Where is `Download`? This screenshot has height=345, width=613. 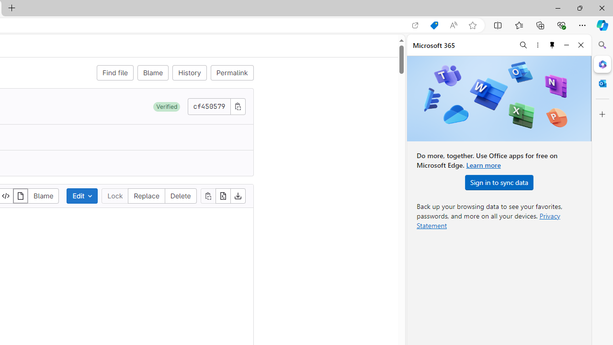
Download is located at coordinates (238, 195).